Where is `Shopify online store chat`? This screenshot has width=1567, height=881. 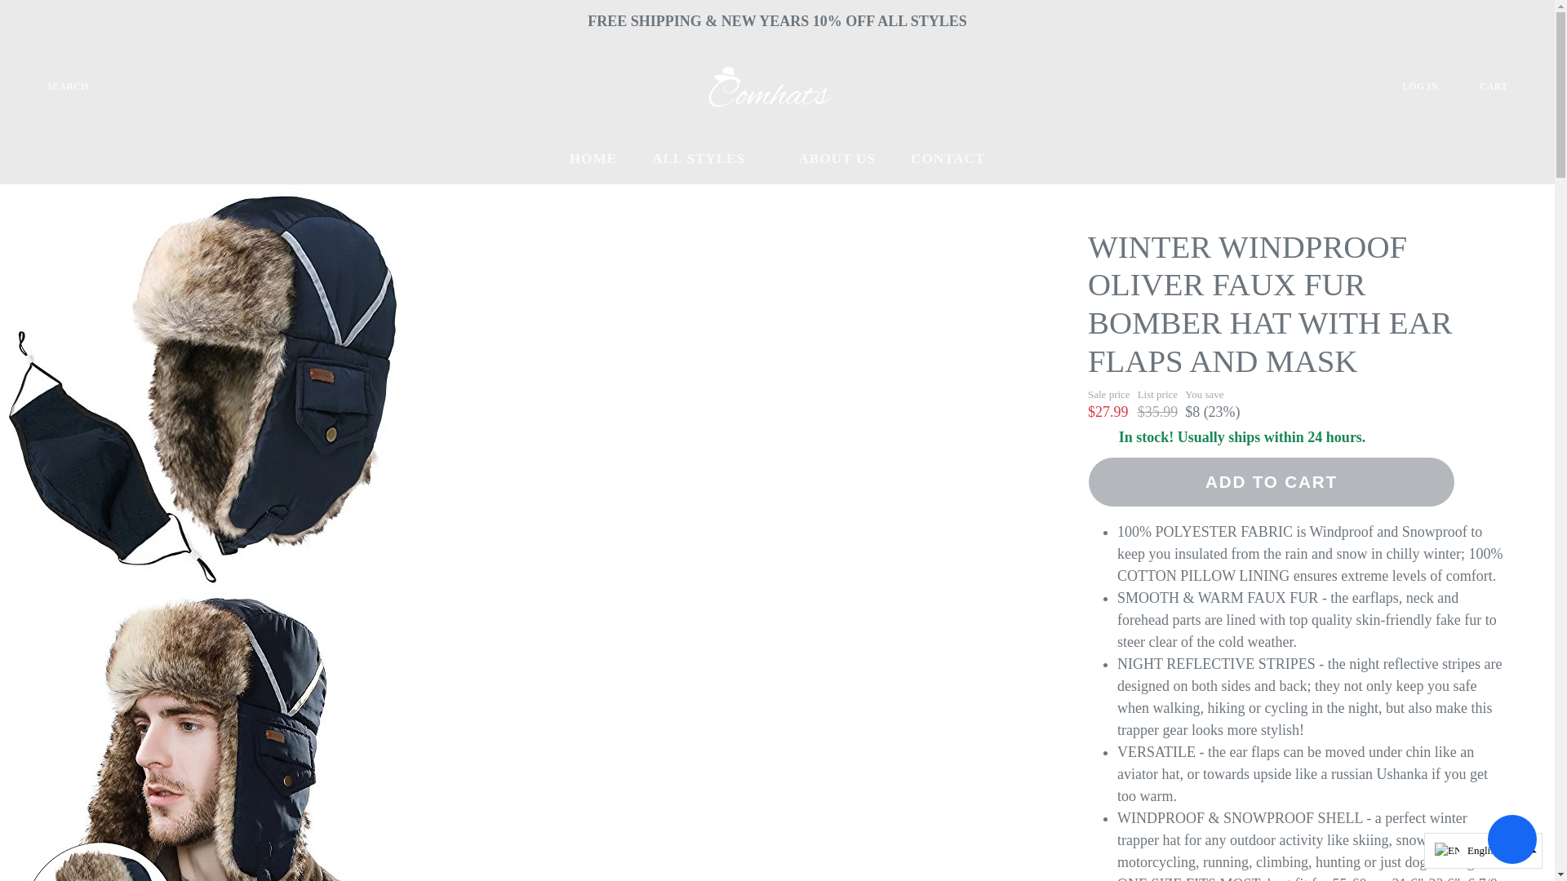 Shopify online store chat is located at coordinates (1512, 841).